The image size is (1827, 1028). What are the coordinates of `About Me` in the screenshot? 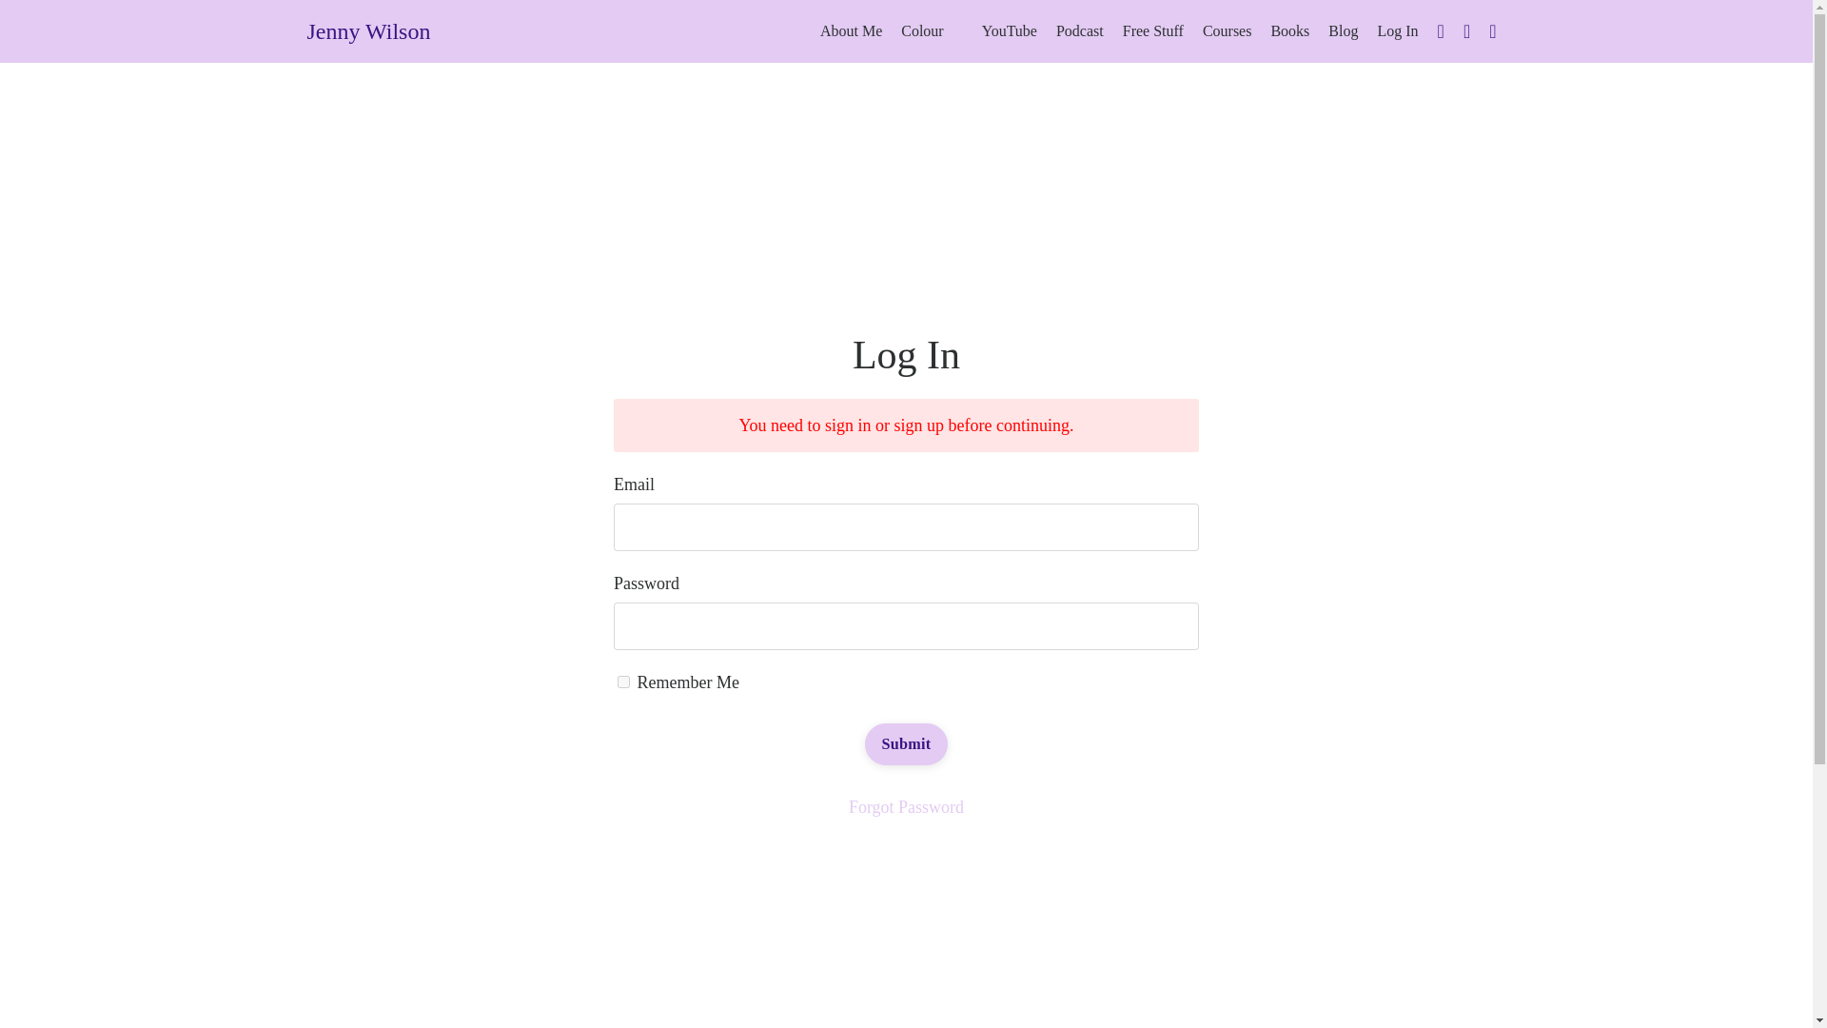 It's located at (851, 31).